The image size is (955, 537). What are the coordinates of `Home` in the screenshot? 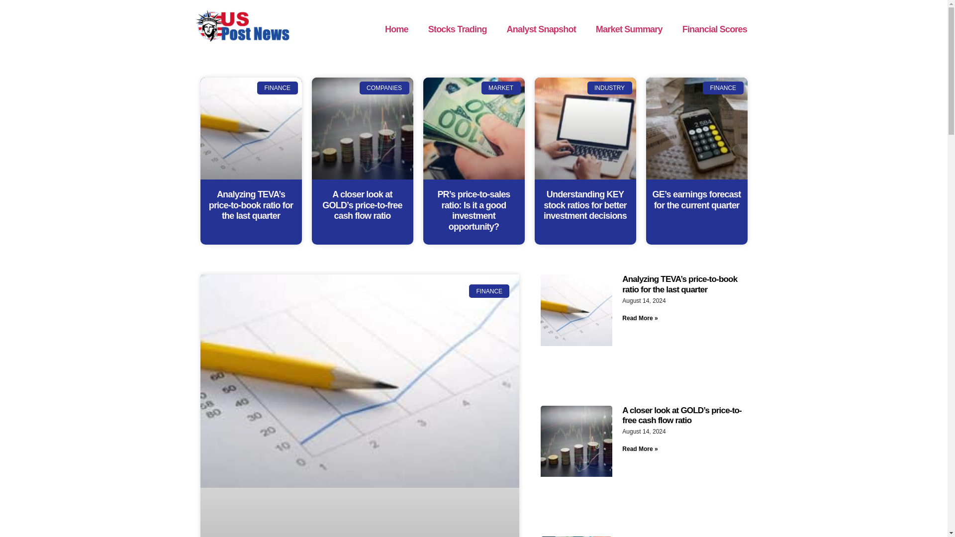 It's located at (396, 29).